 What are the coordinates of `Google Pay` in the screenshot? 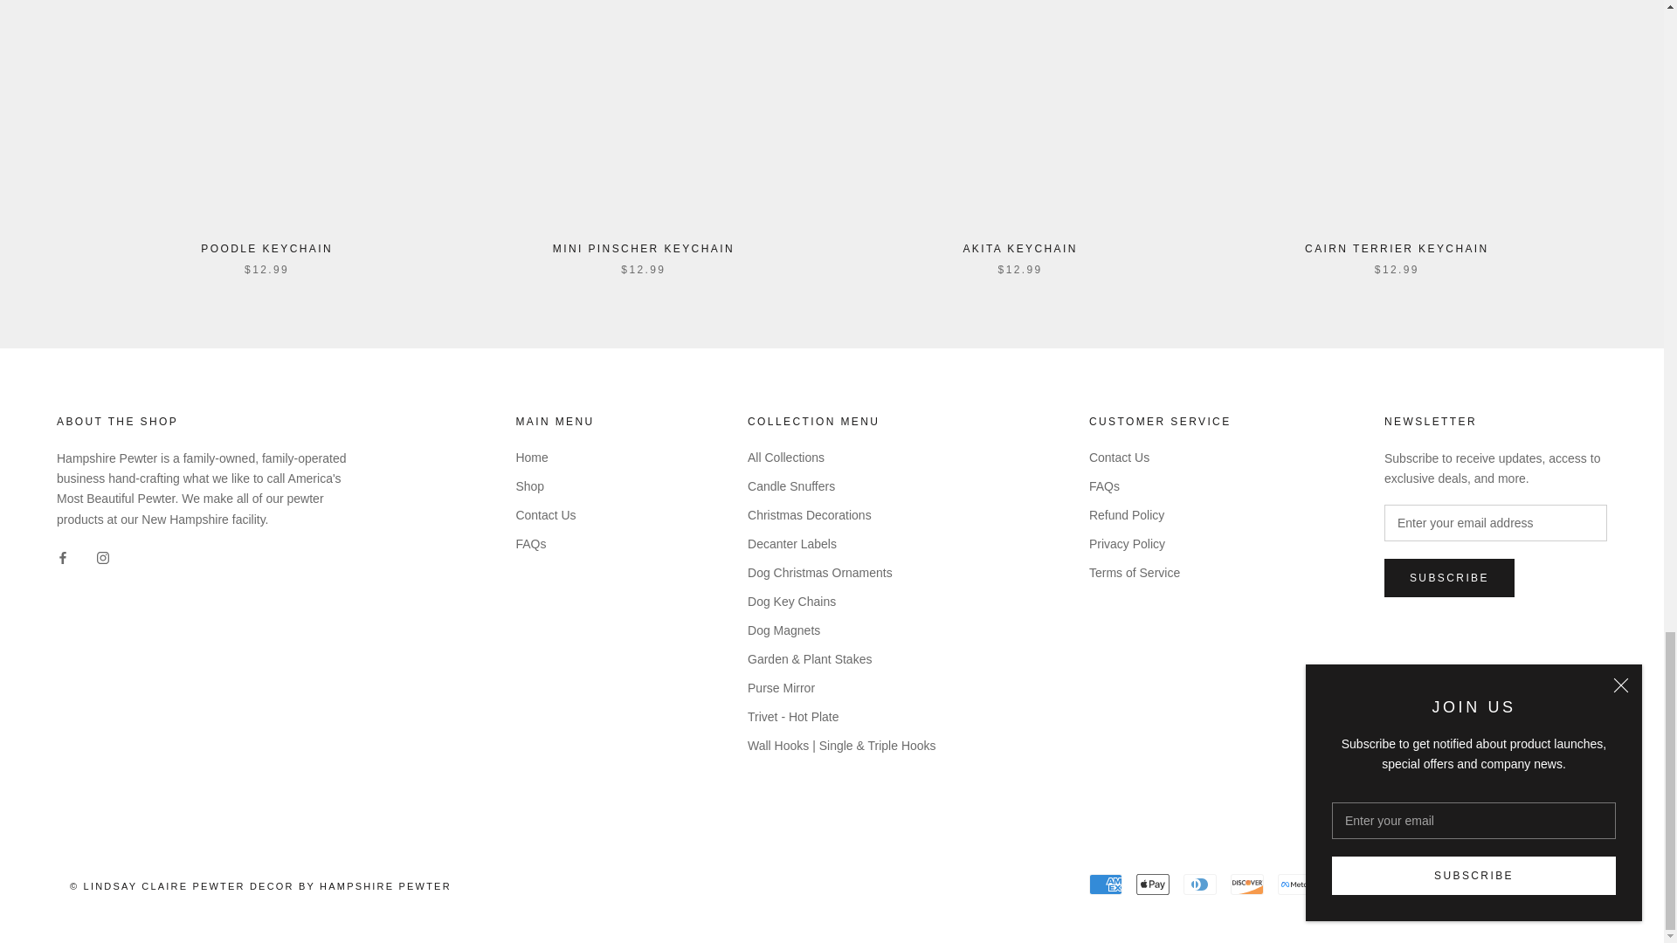 It's located at (1342, 884).